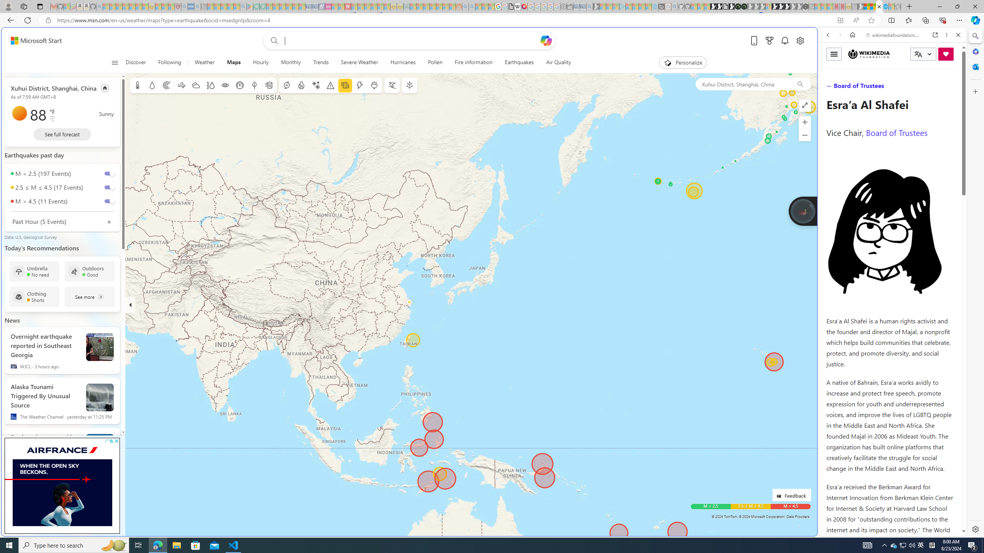  What do you see at coordinates (361, 7) in the screenshot?
I see `14 Common Myths Debunked By Scientific Facts - Sleeping` at bounding box center [361, 7].